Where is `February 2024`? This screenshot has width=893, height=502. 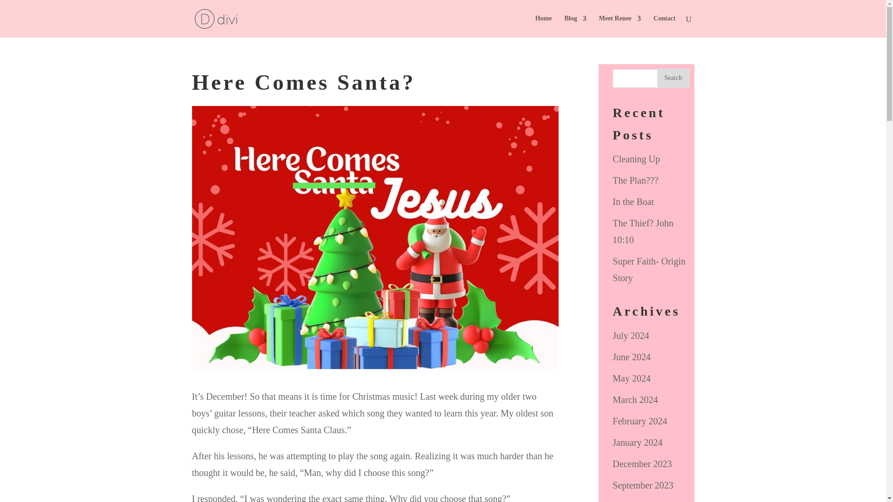 February 2024 is located at coordinates (640, 421).